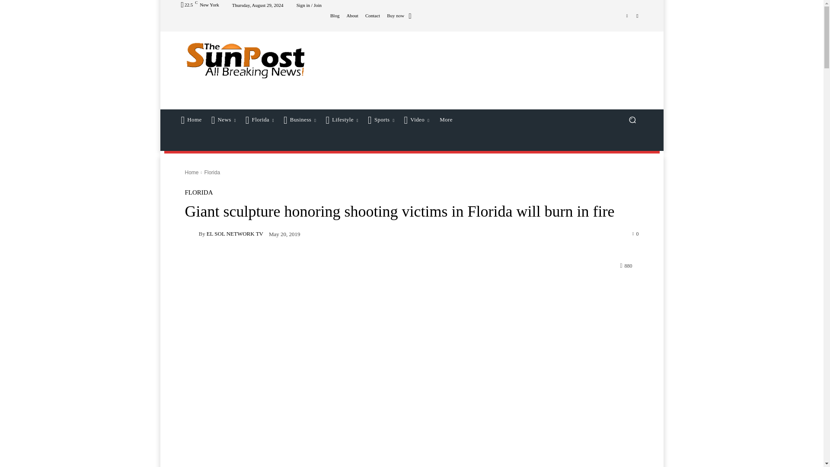 The height and width of the screenshot is (467, 830). I want to click on Vimeo, so click(627, 15).